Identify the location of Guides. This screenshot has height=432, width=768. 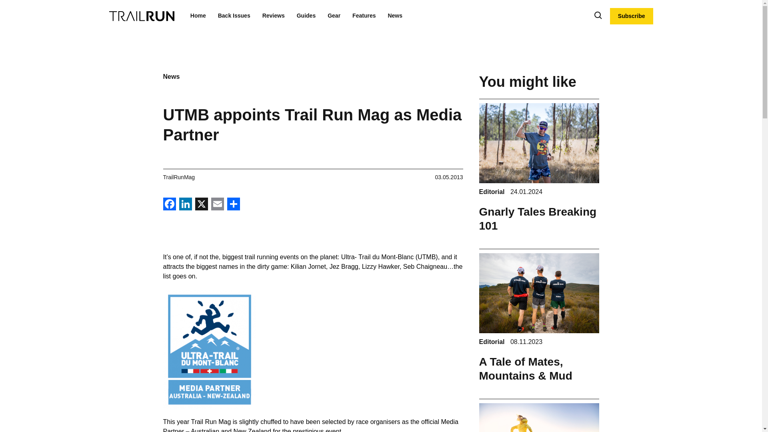
(306, 16).